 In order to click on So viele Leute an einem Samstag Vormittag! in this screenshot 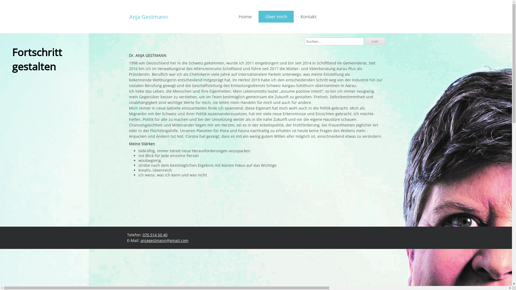, I will do `click(172, 199)`.